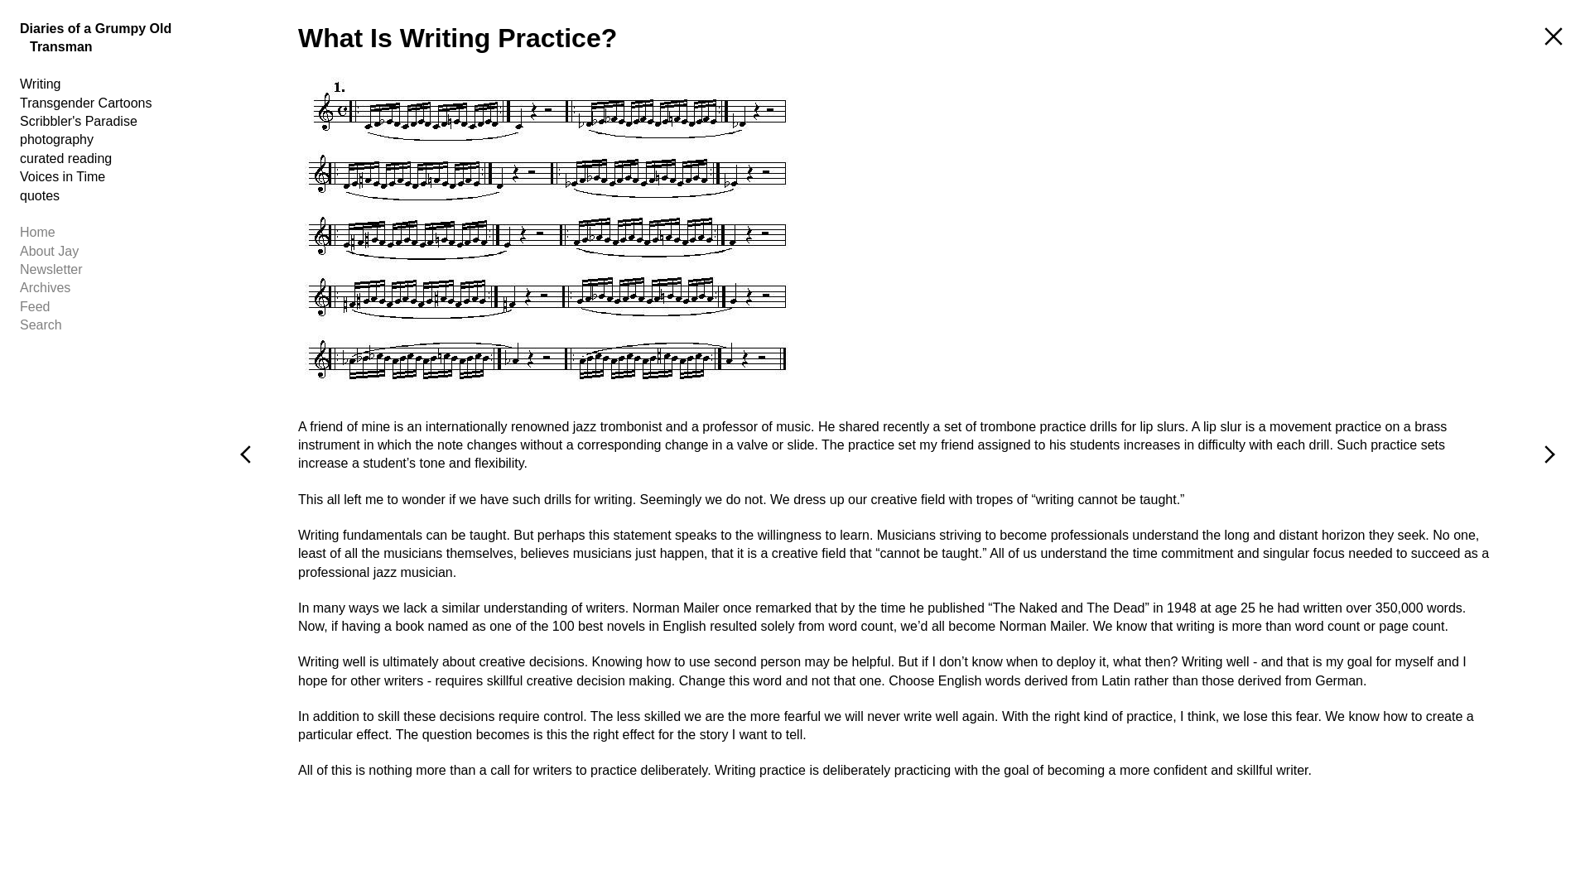 This screenshot has width=1590, height=894. Describe the element at coordinates (112, 159) in the screenshot. I see `curated reading` at that location.